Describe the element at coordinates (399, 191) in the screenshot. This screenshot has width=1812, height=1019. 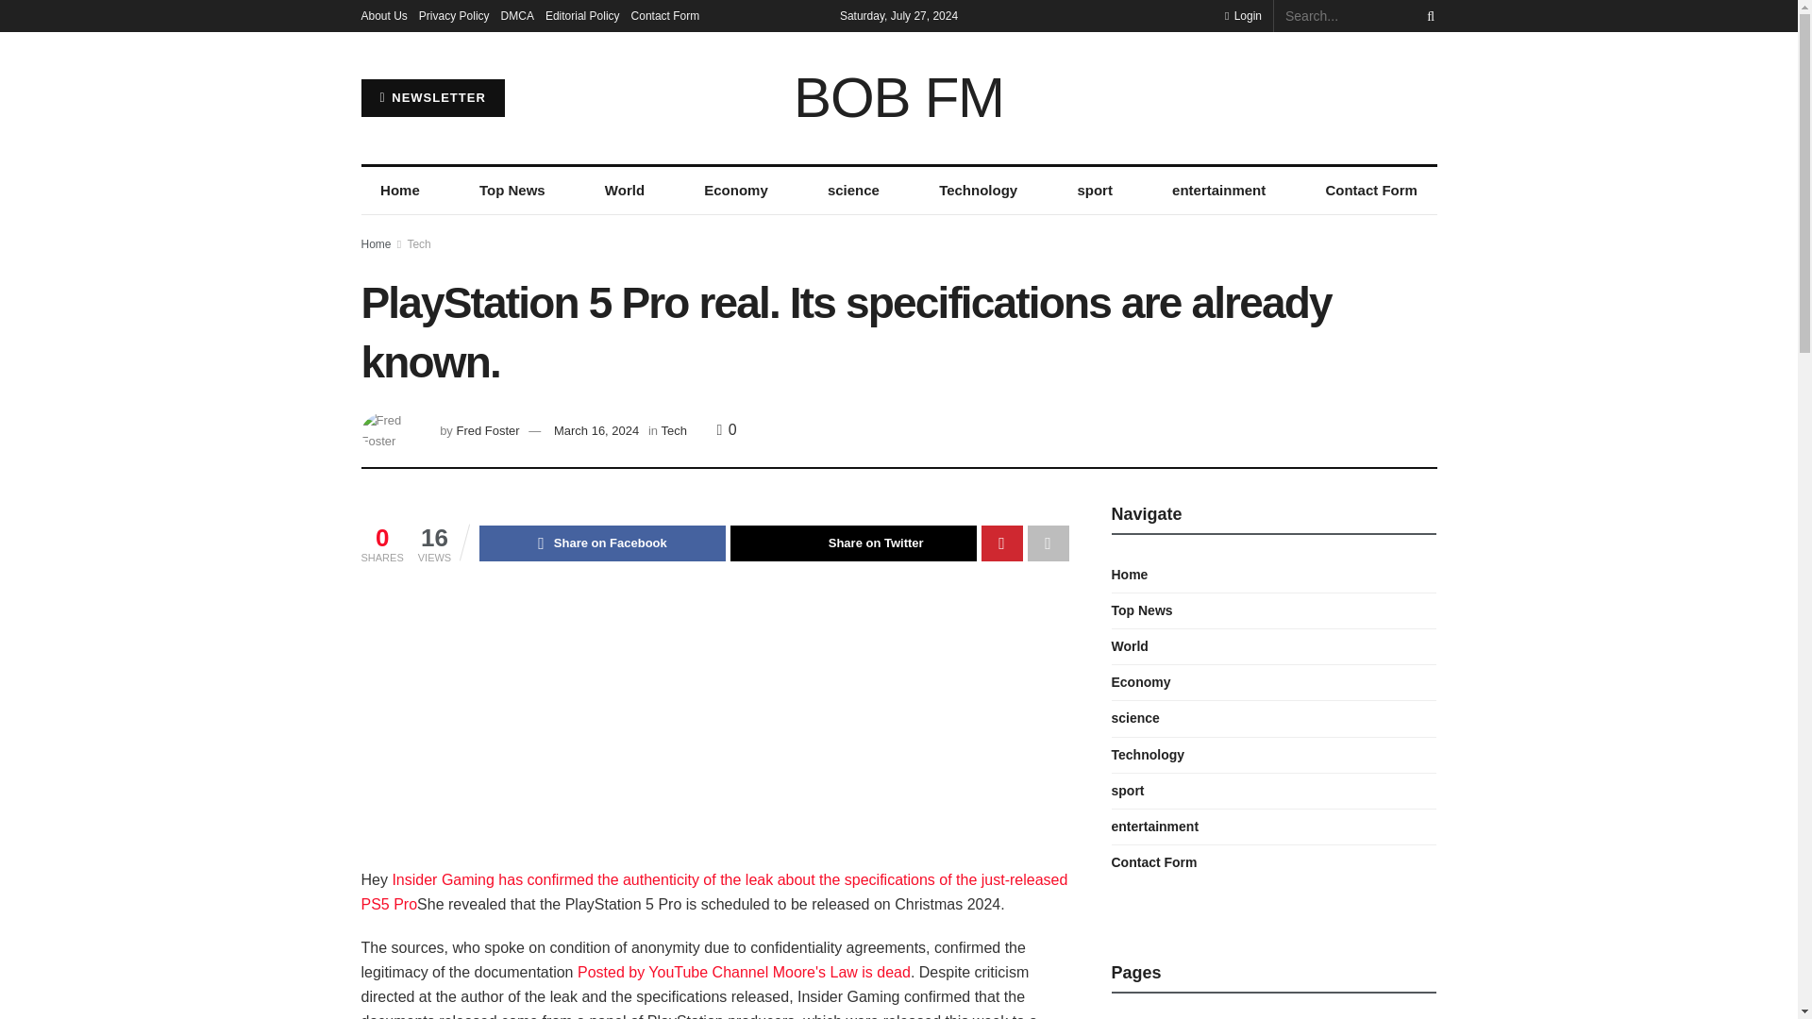
I see `Home` at that location.